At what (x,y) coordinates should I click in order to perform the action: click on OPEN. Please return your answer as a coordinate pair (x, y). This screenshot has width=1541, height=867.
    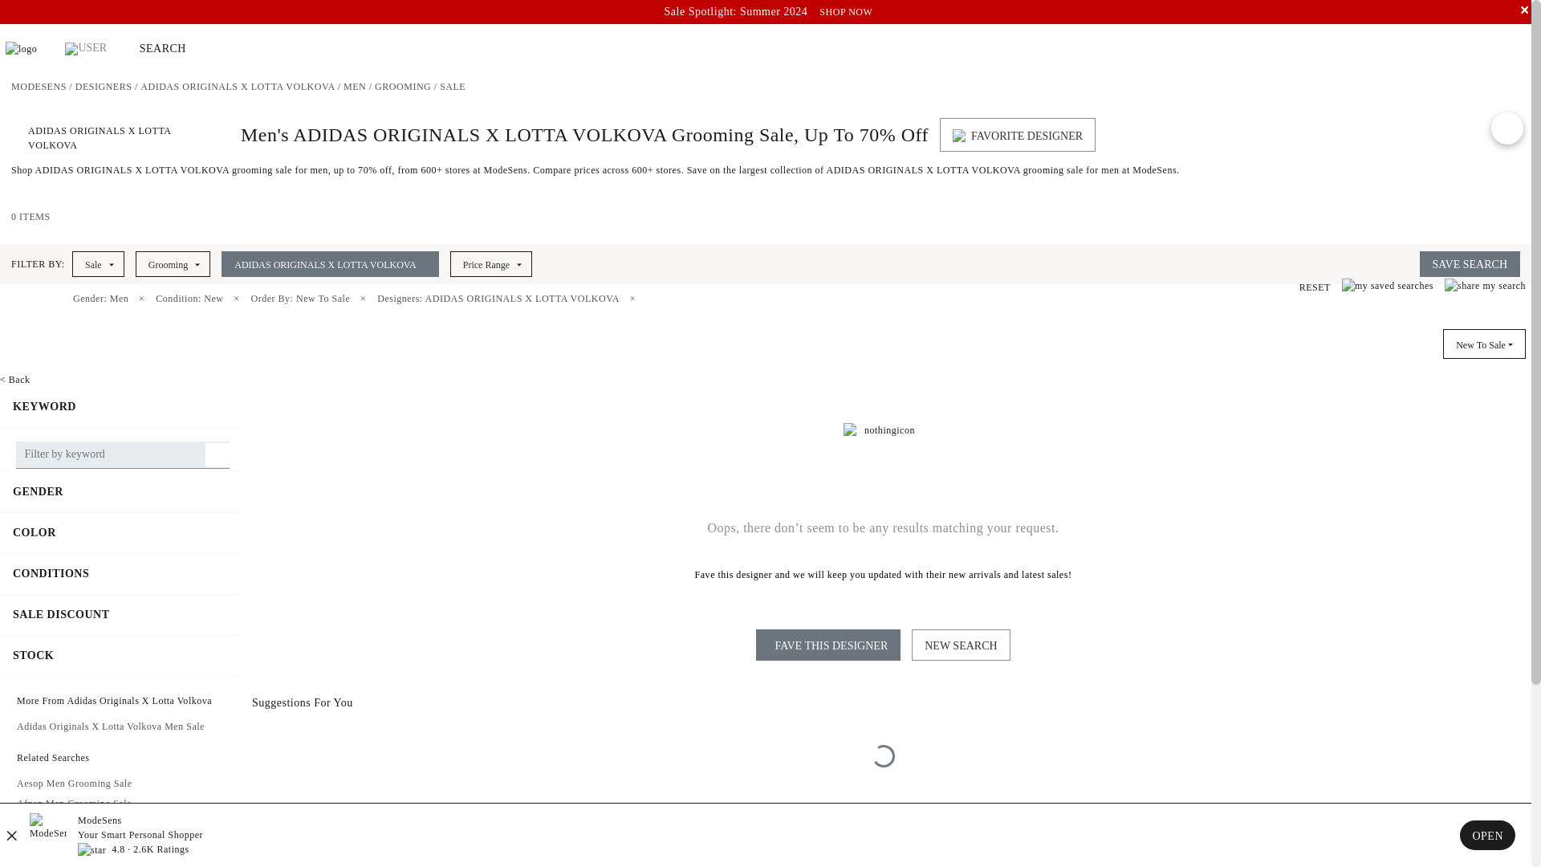
    Looking at the image, I should click on (1486, 835).